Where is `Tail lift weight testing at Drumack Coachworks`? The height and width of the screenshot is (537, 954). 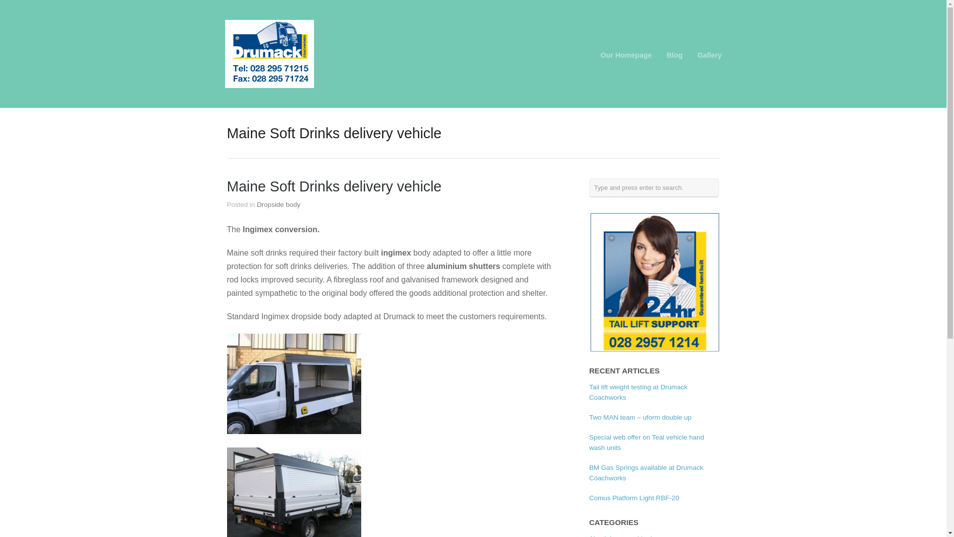 Tail lift weight testing at Drumack Coachworks is located at coordinates (638, 392).